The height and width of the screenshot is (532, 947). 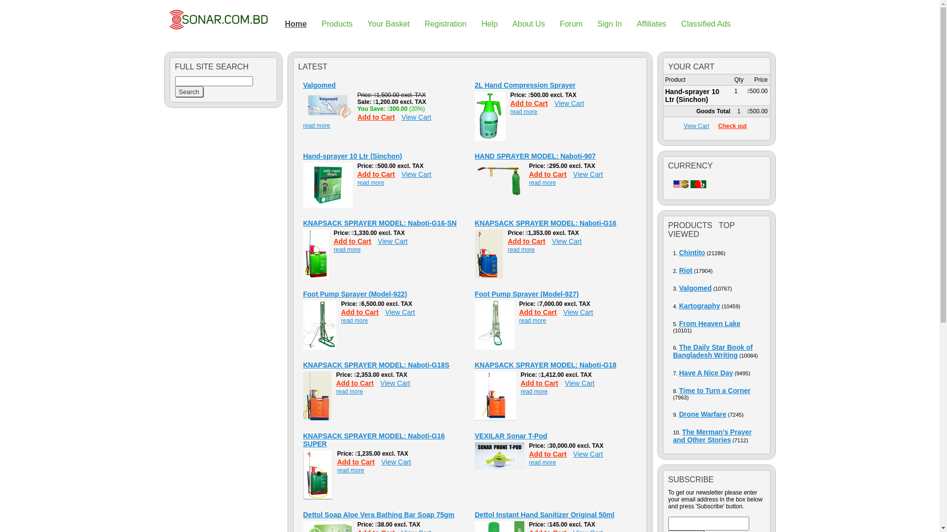 I want to click on View Cart, so click(x=399, y=462).